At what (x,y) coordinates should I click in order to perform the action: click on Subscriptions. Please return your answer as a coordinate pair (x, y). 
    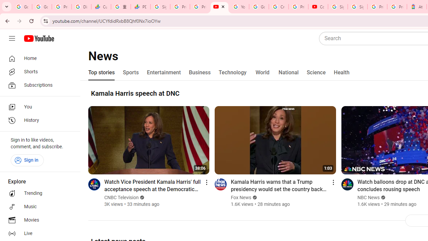
    Looking at the image, I should click on (38, 85).